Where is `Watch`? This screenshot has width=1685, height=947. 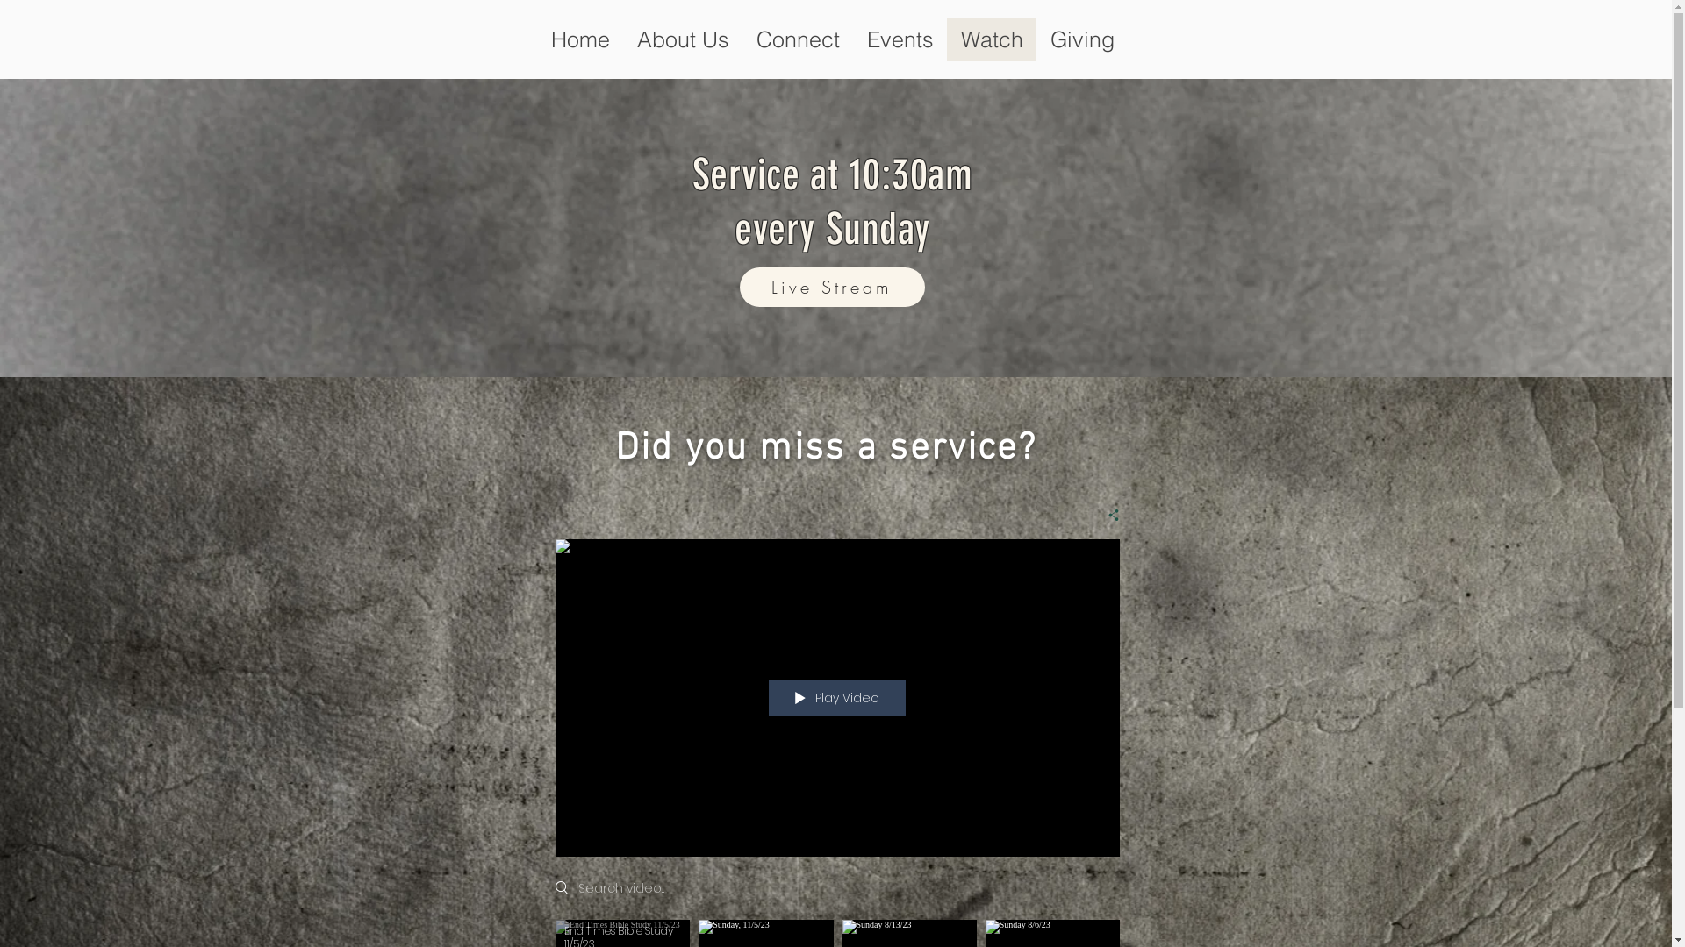 Watch is located at coordinates (992, 39).